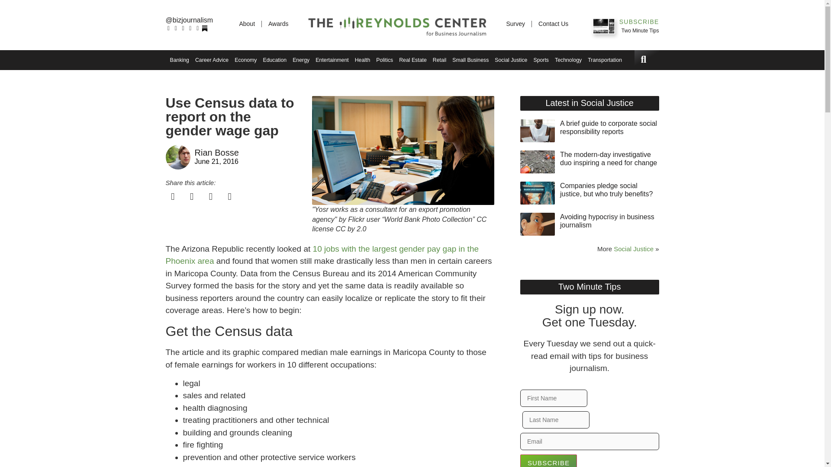 The height and width of the screenshot is (467, 831). I want to click on Awards, so click(278, 23).